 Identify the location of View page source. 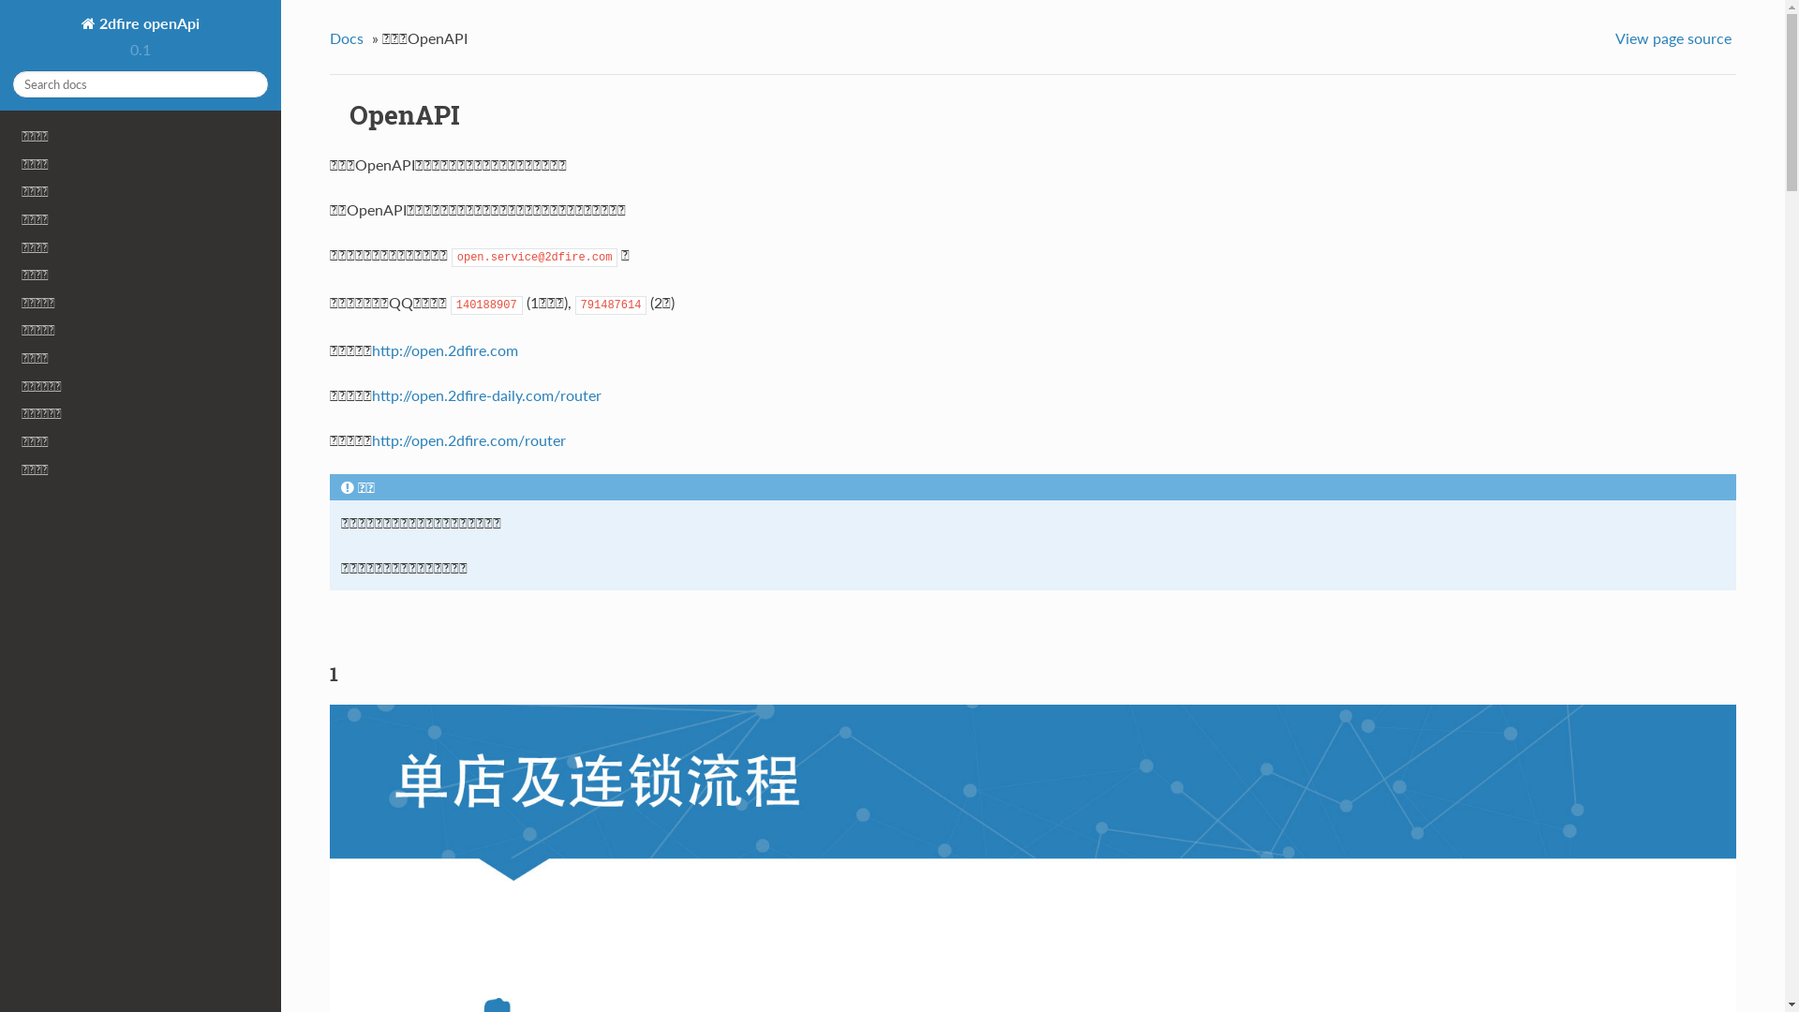
(1675, 37).